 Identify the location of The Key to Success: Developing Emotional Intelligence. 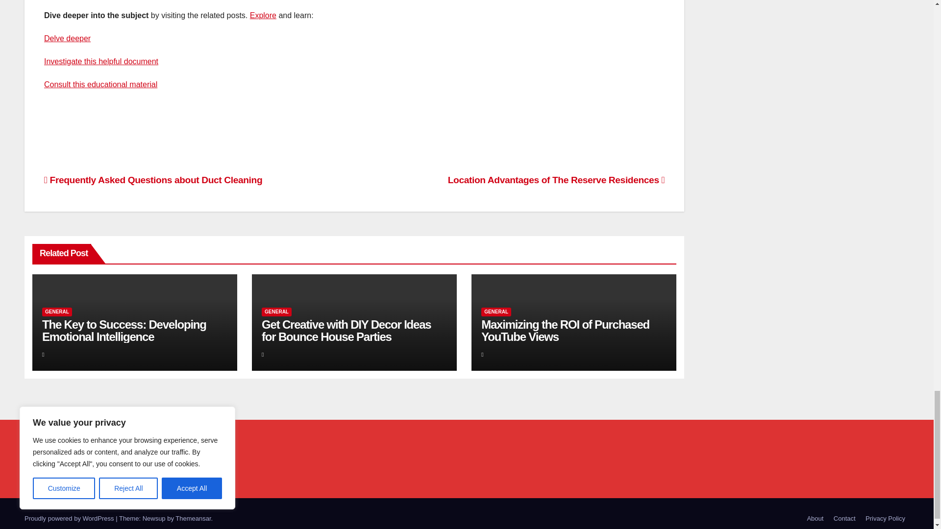
(124, 330).